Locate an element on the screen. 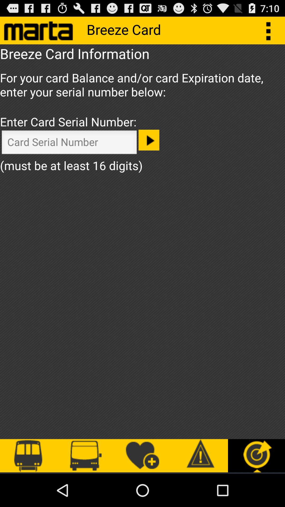 The image size is (285, 507). go to search box is located at coordinates (69, 144).